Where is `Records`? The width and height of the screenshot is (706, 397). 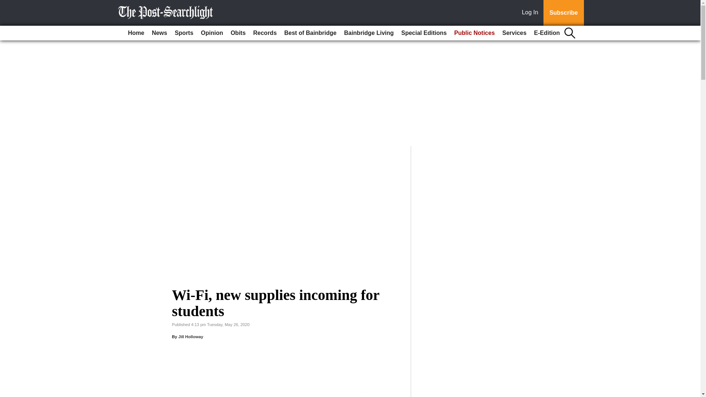 Records is located at coordinates (265, 33).